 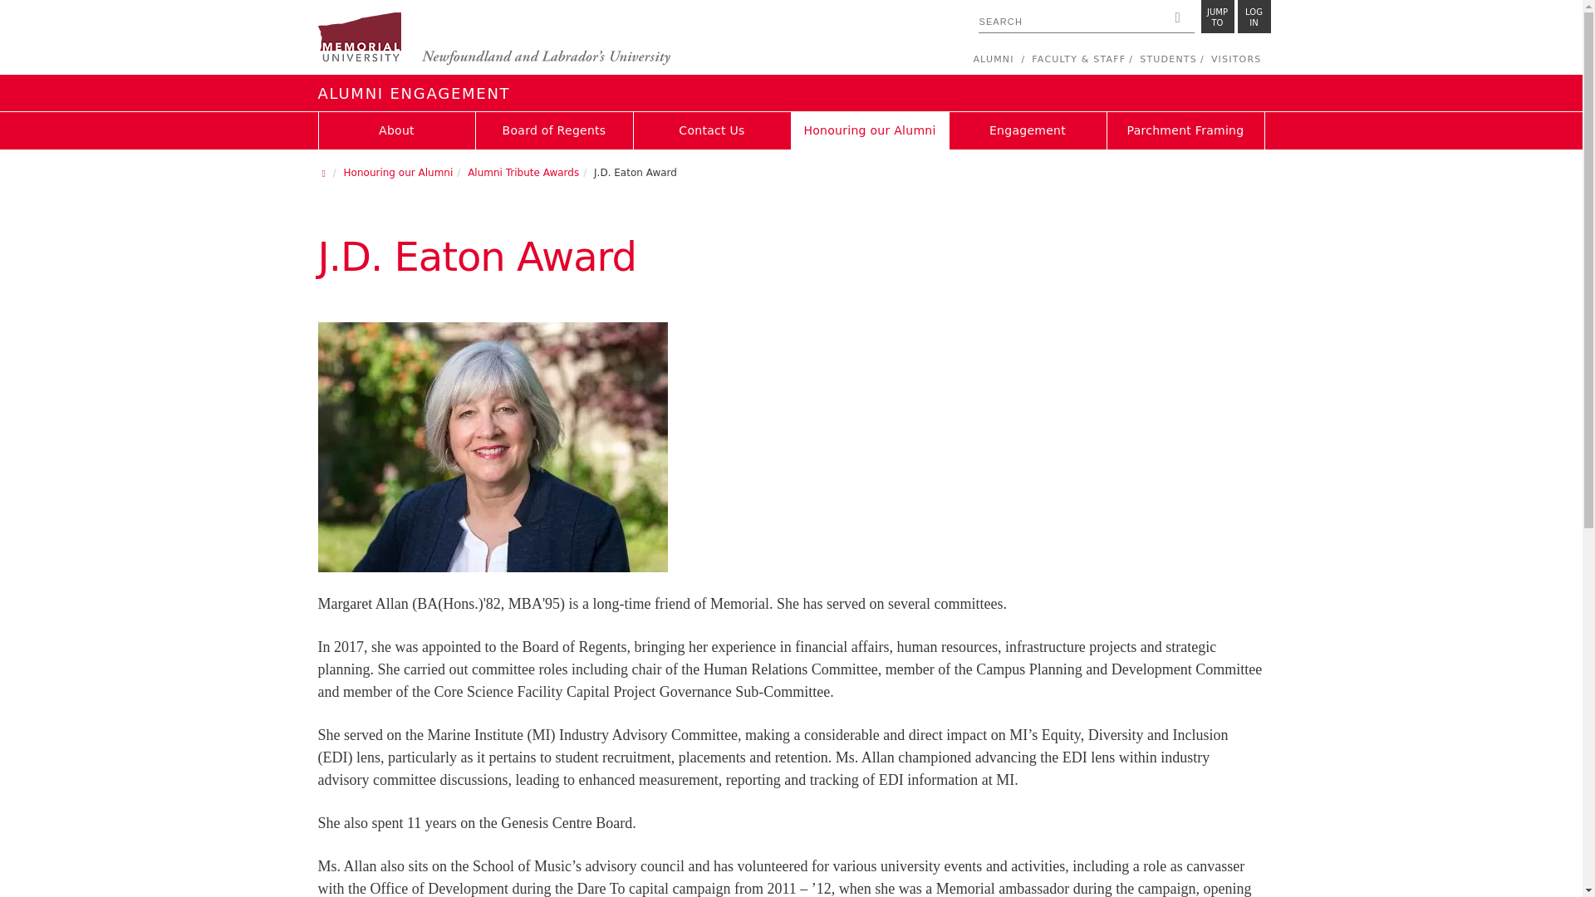 I want to click on Memorial University, so click(x=1218, y=17).